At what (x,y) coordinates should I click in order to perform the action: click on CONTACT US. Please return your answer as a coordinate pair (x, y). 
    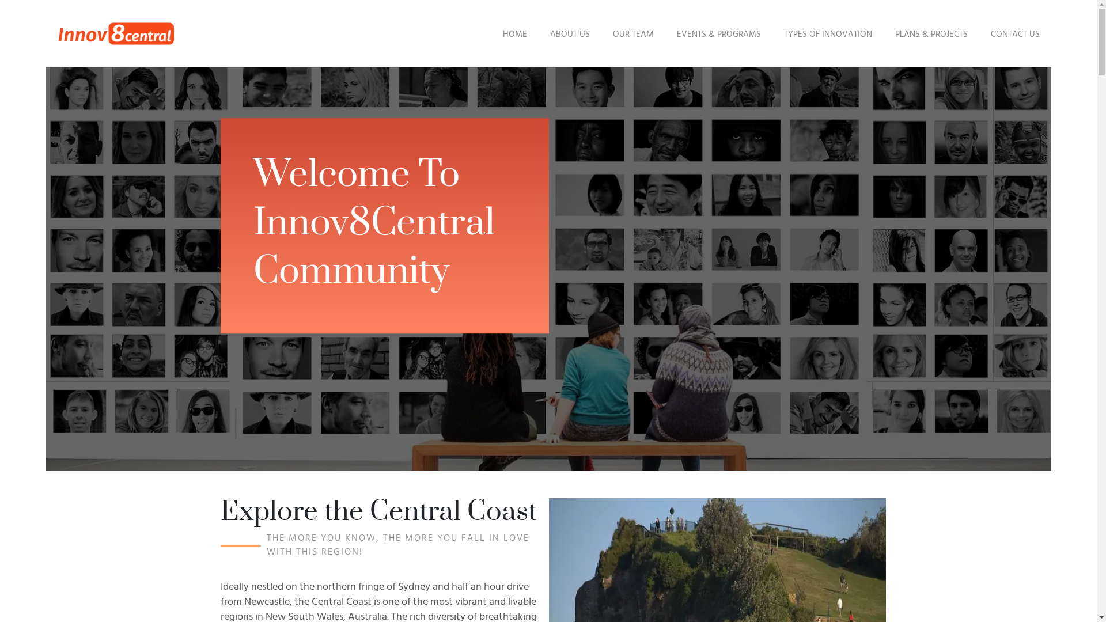
    Looking at the image, I should click on (1015, 34).